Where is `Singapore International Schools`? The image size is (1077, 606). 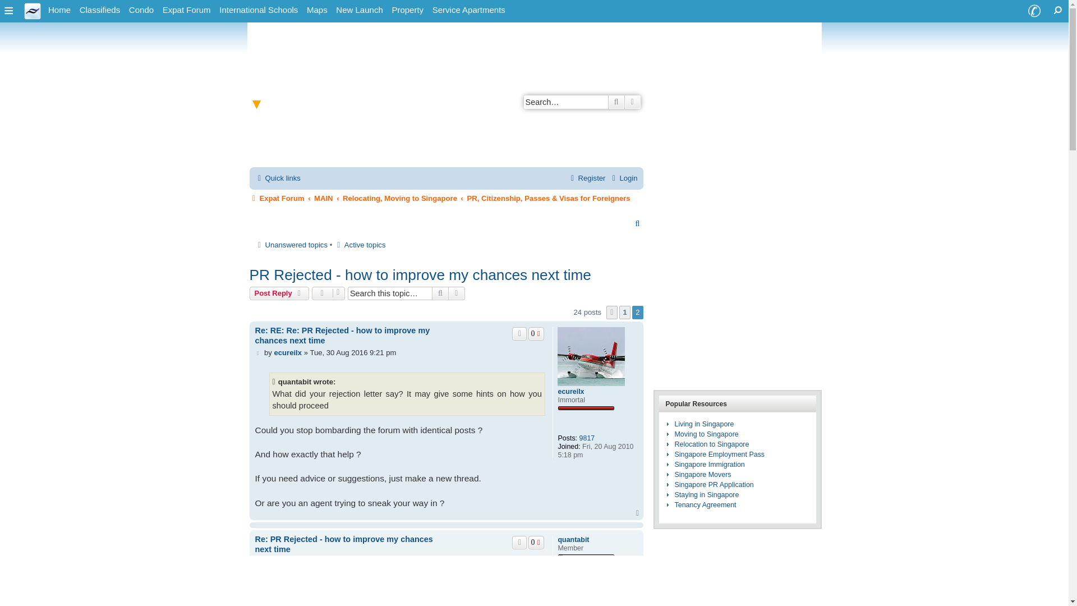 Singapore International Schools is located at coordinates (259, 10).